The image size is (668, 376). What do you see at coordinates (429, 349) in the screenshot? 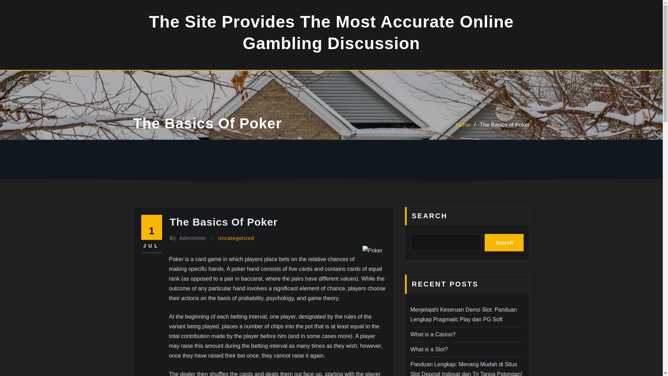
I see `What is a Slot?` at bounding box center [429, 349].